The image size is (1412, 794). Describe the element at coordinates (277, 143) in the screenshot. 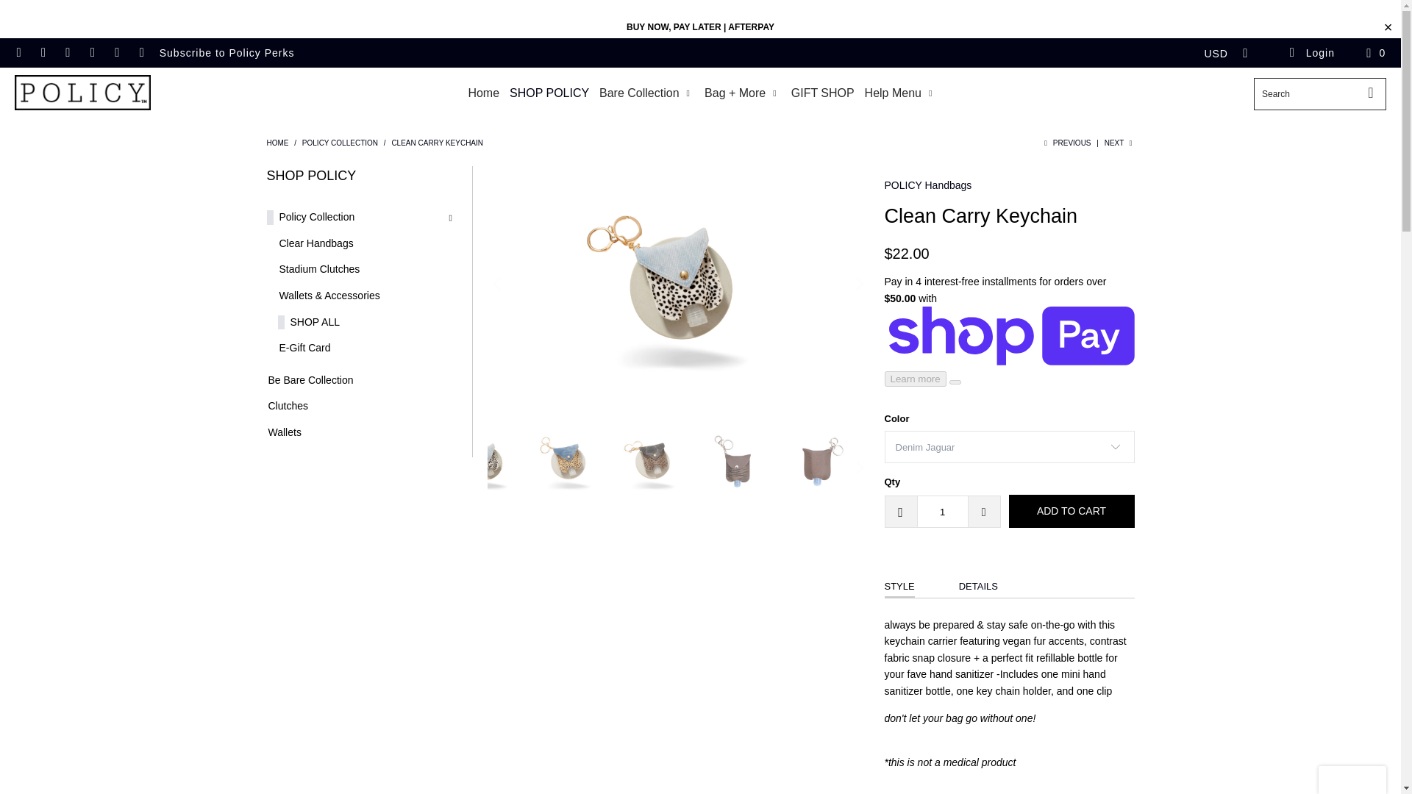

I see `POLICY Handbags` at that location.